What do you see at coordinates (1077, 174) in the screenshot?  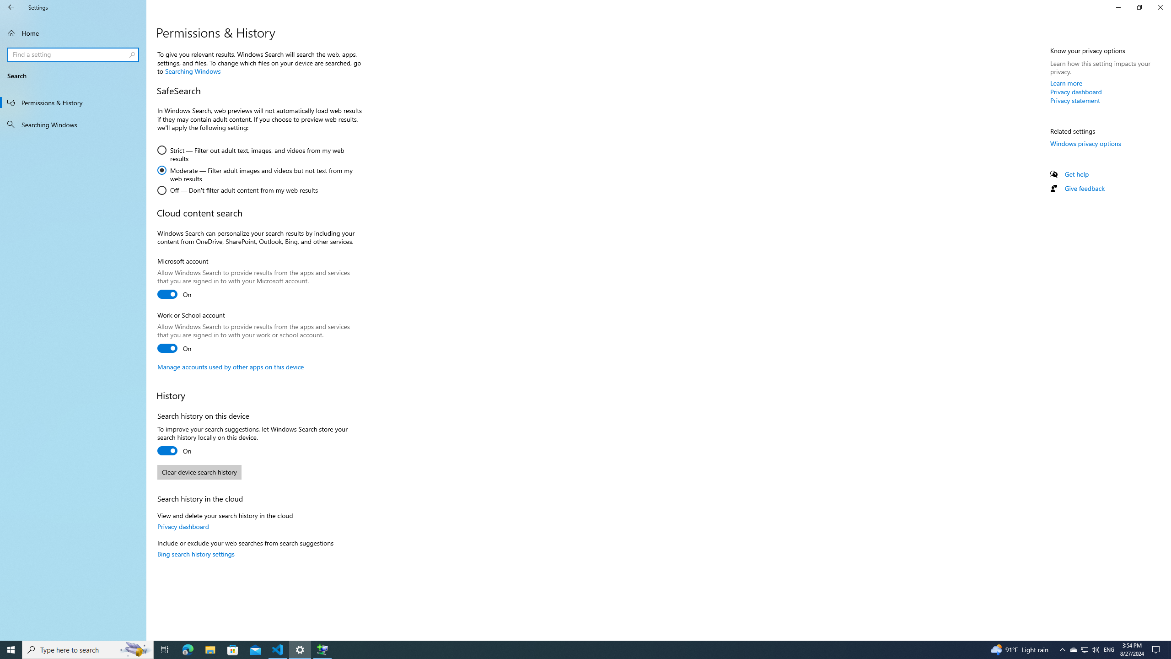 I see `Get help` at bounding box center [1077, 174].